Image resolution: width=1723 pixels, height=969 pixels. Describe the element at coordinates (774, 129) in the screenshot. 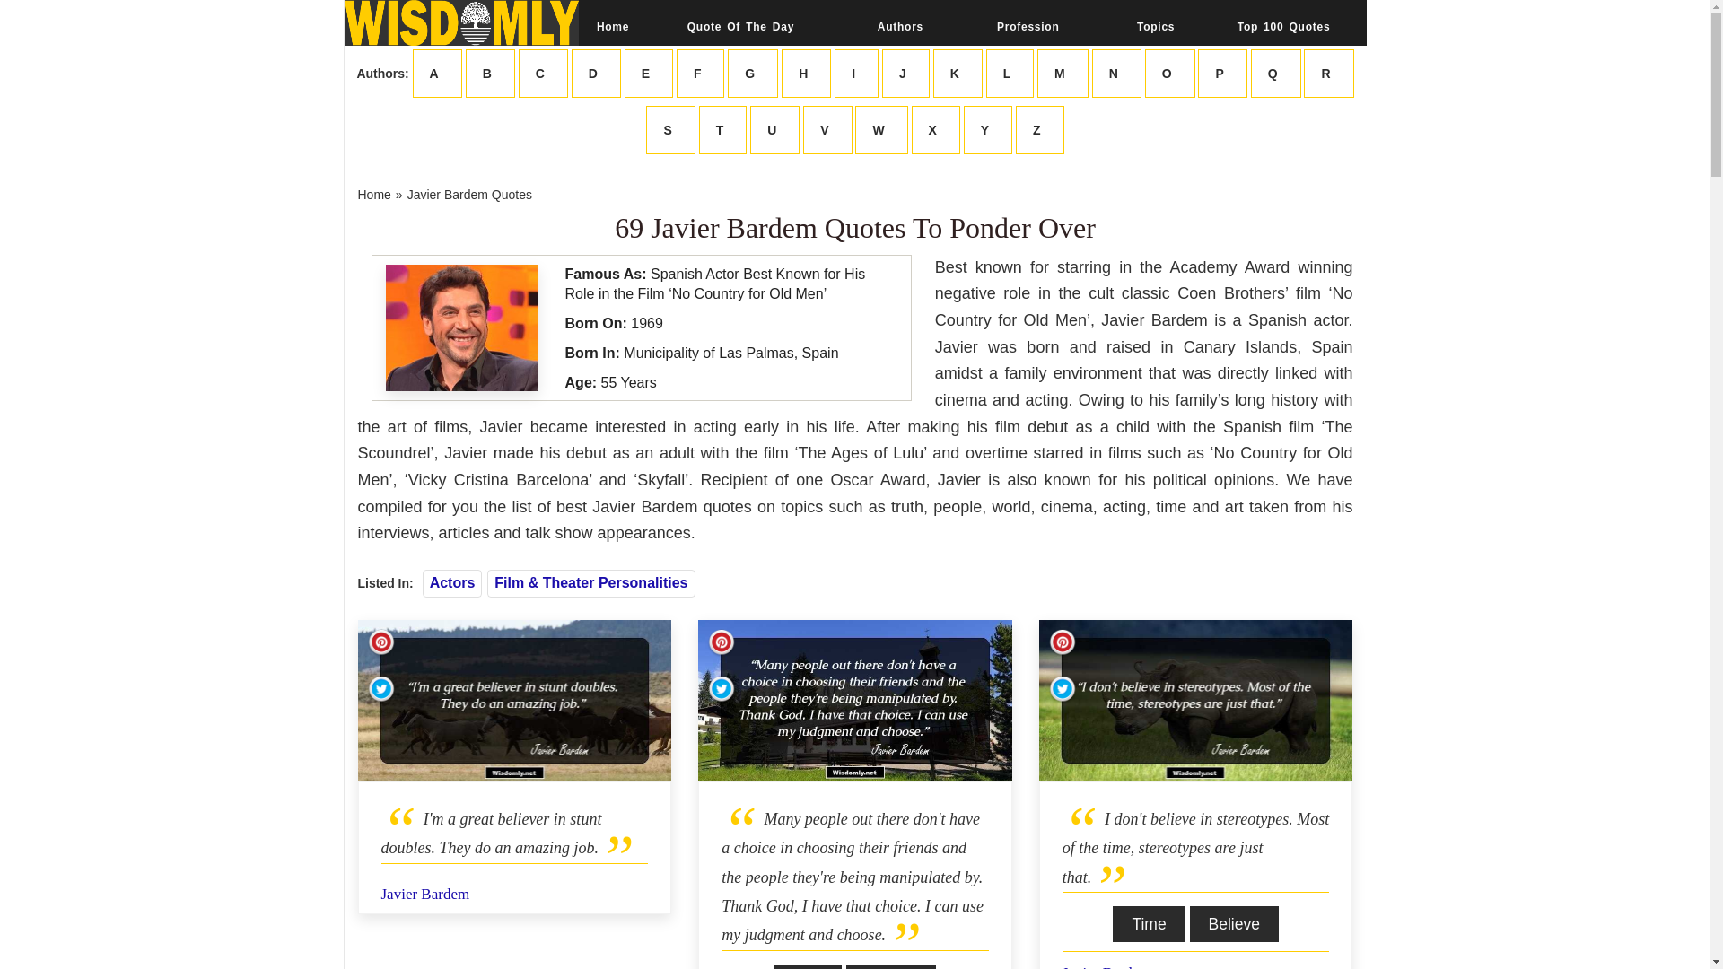

I see `U` at that location.